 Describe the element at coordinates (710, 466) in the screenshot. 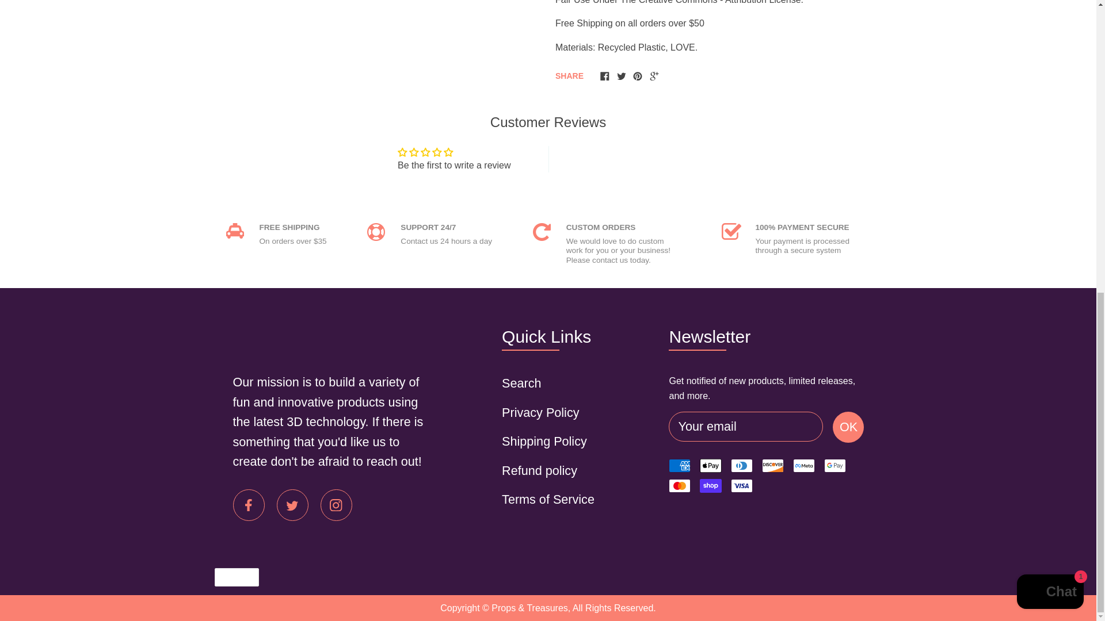

I see `Apple Pay` at that location.